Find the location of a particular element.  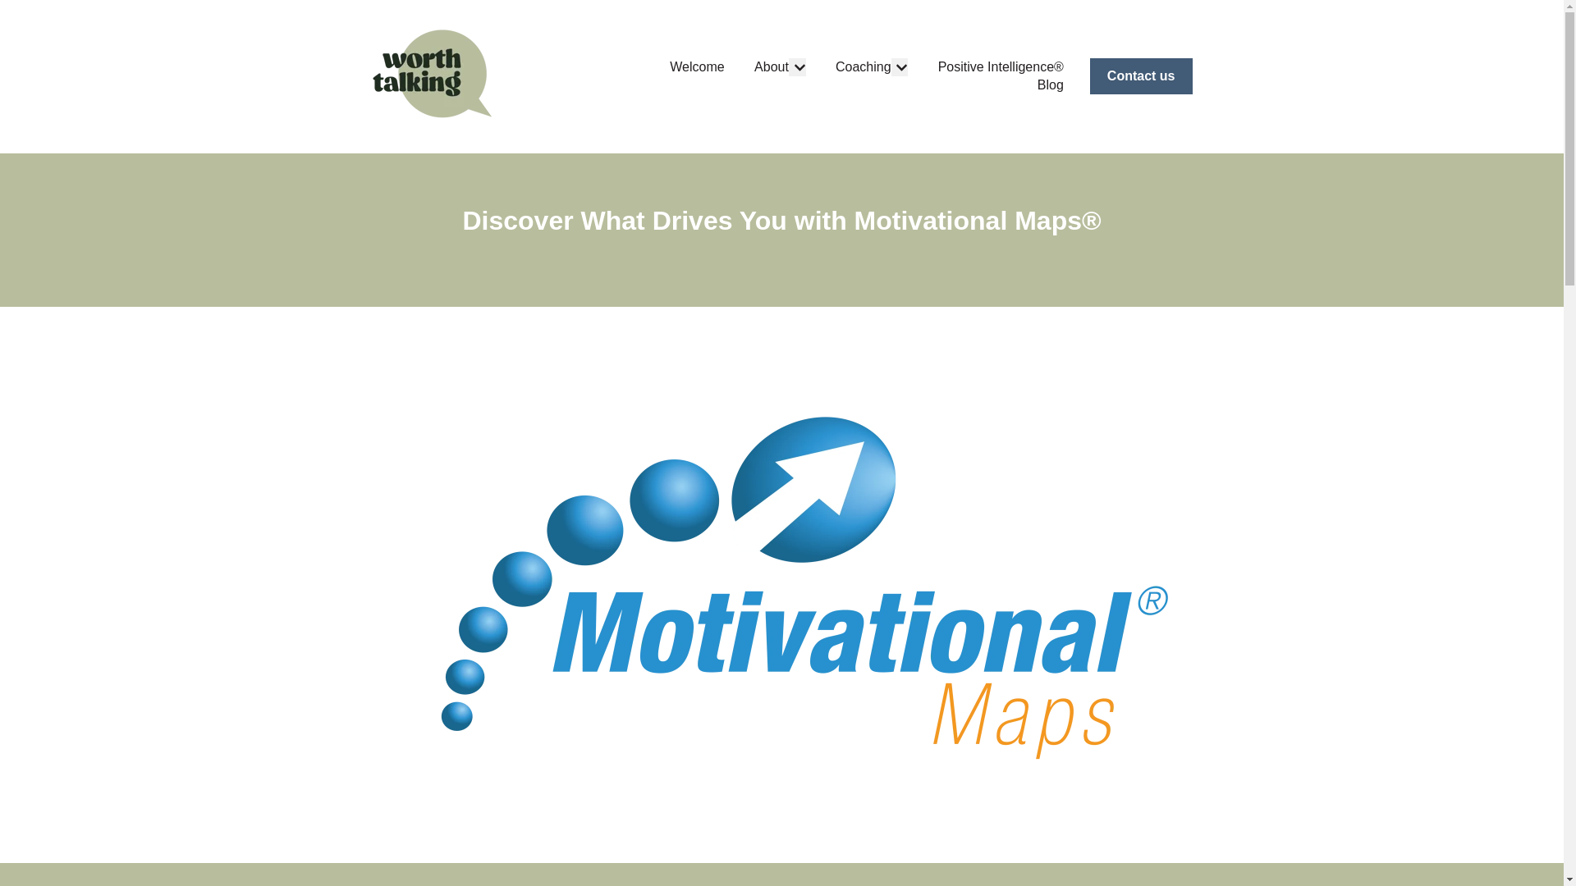

Coaching is located at coordinates (864, 67).